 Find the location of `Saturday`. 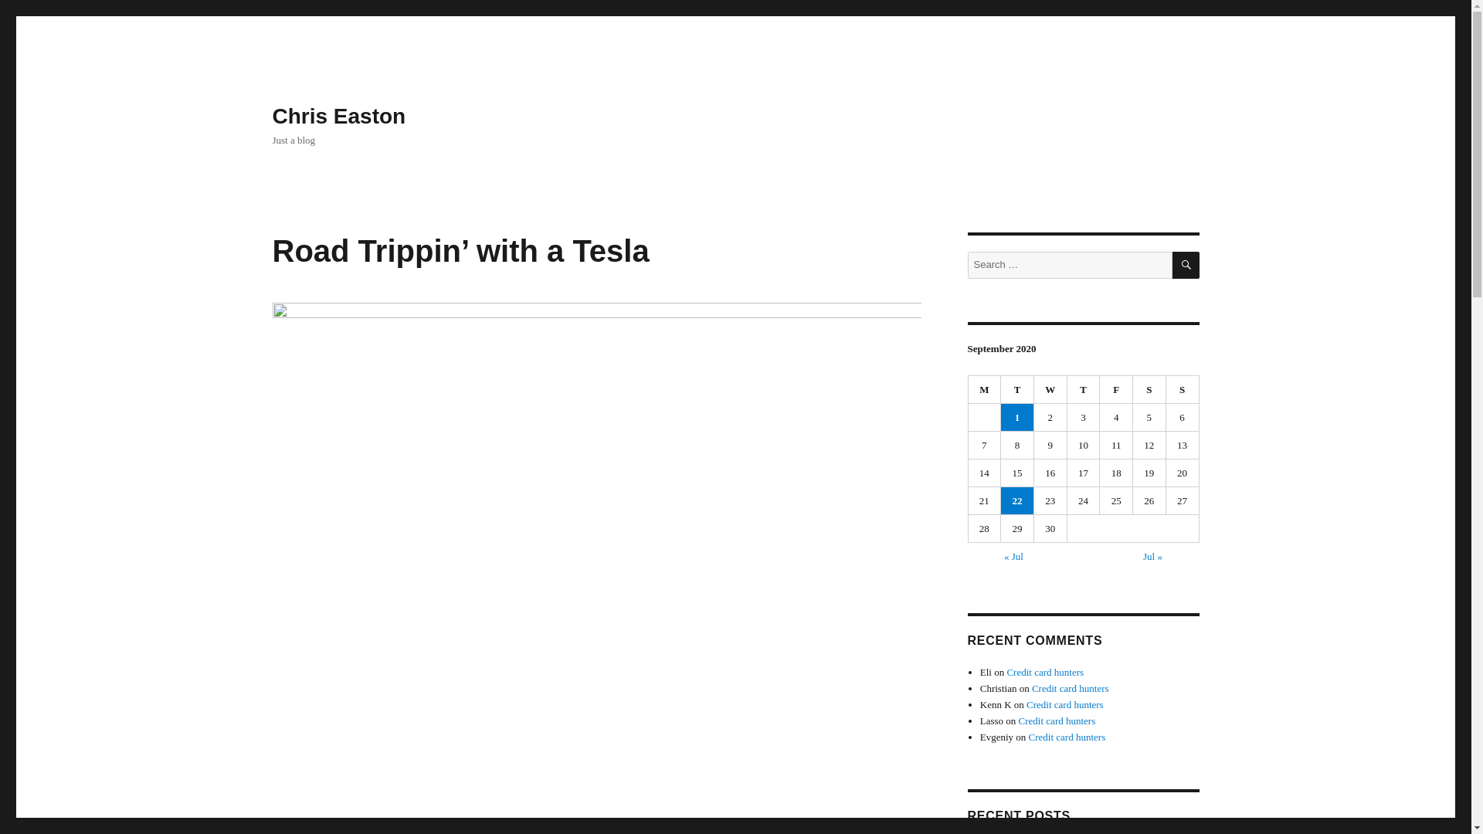

Saturday is located at coordinates (1149, 389).